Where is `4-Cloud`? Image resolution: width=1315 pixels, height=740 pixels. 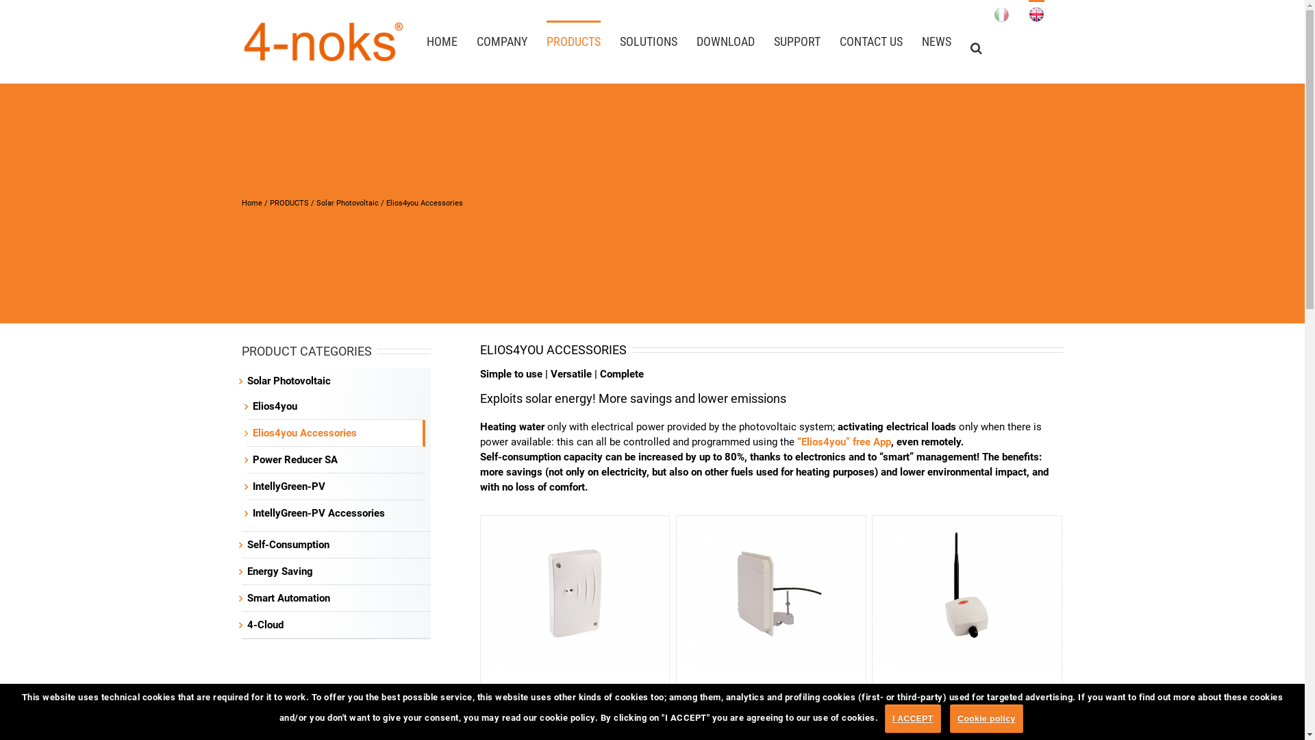 4-Cloud is located at coordinates (264, 625).